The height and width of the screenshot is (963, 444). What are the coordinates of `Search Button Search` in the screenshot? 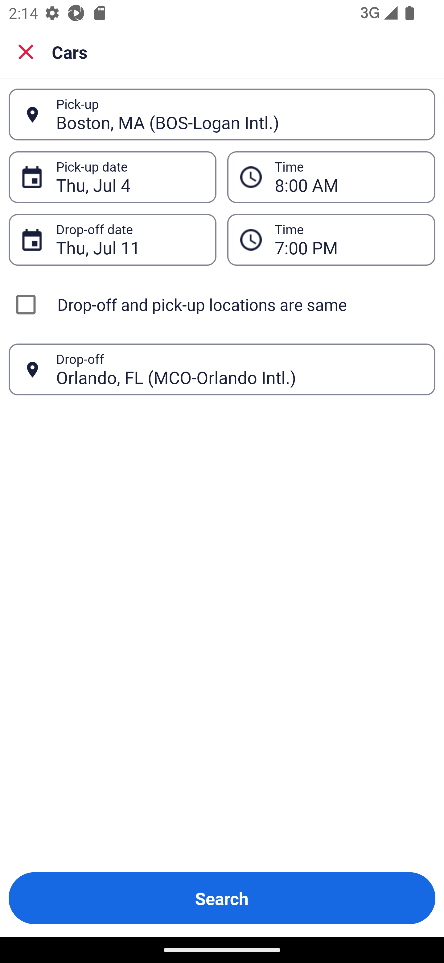 It's located at (222, 898).